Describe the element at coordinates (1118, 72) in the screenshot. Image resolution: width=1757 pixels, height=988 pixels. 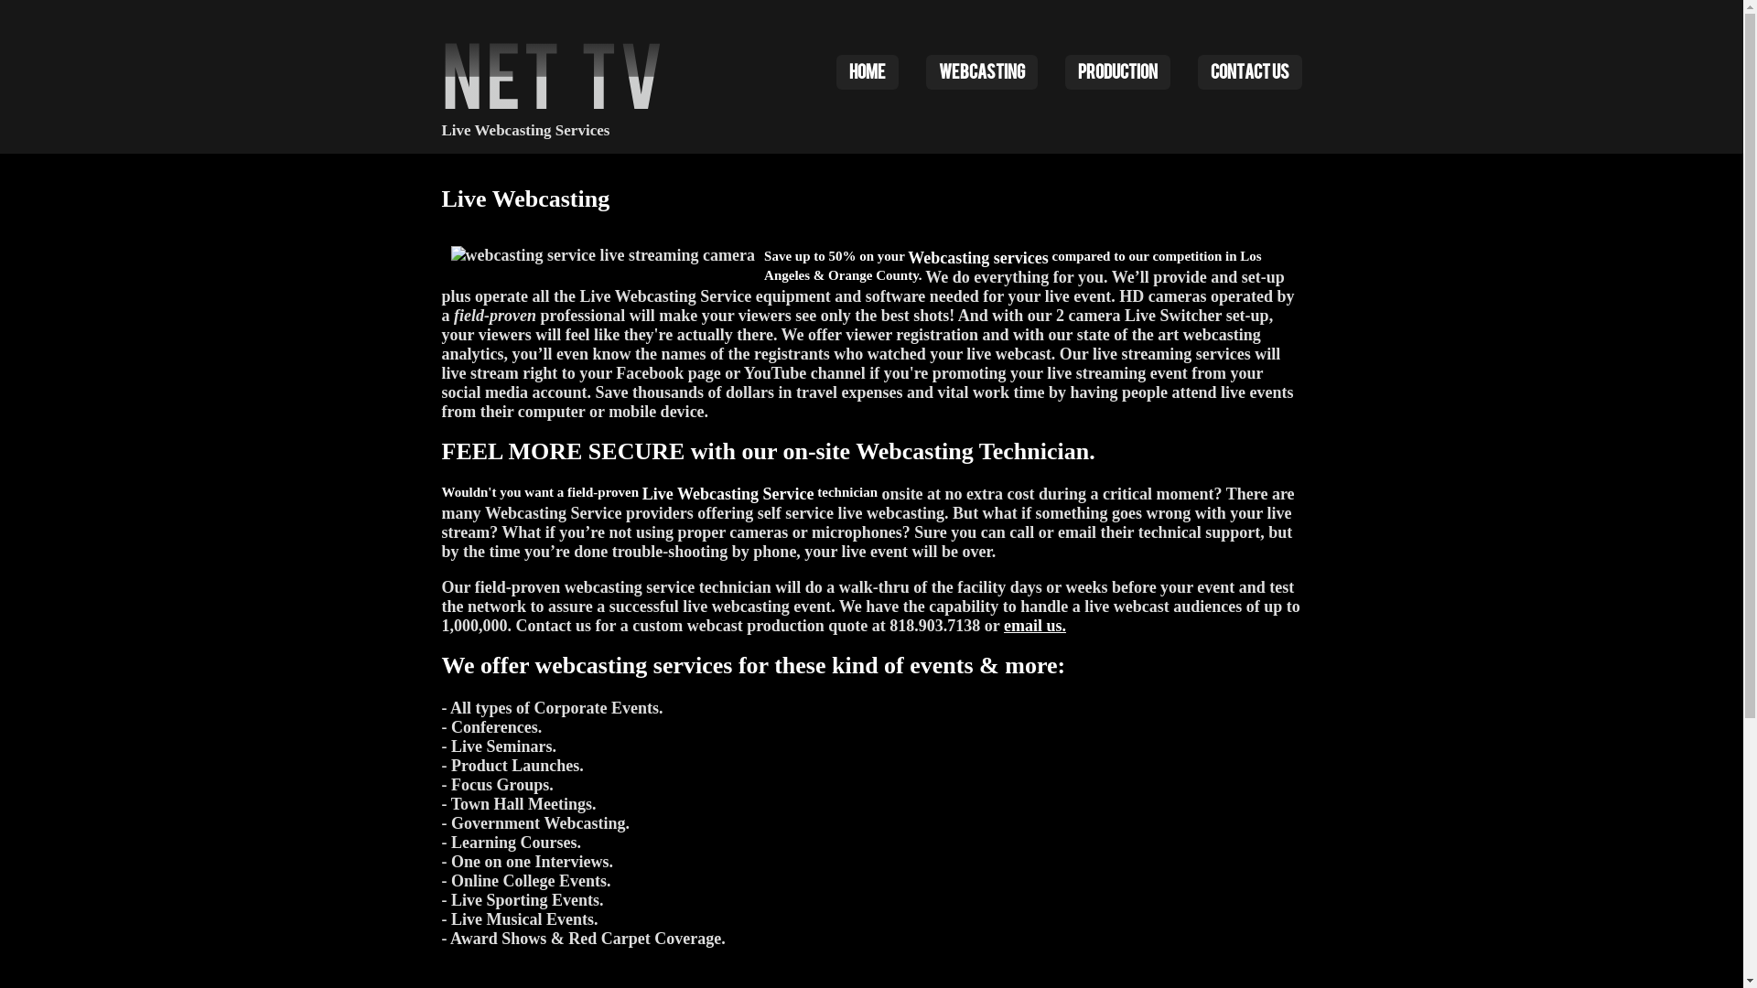
I see `Production` at that location.